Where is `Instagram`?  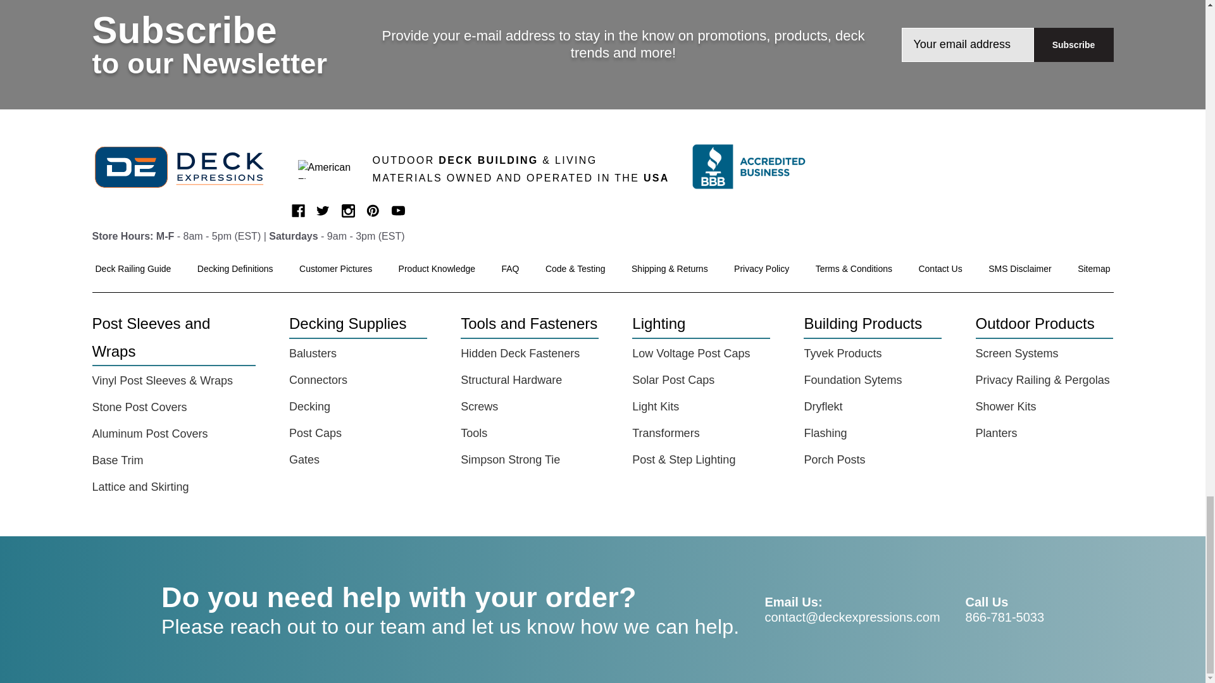
Instagram is located at coordinates (348, 211).